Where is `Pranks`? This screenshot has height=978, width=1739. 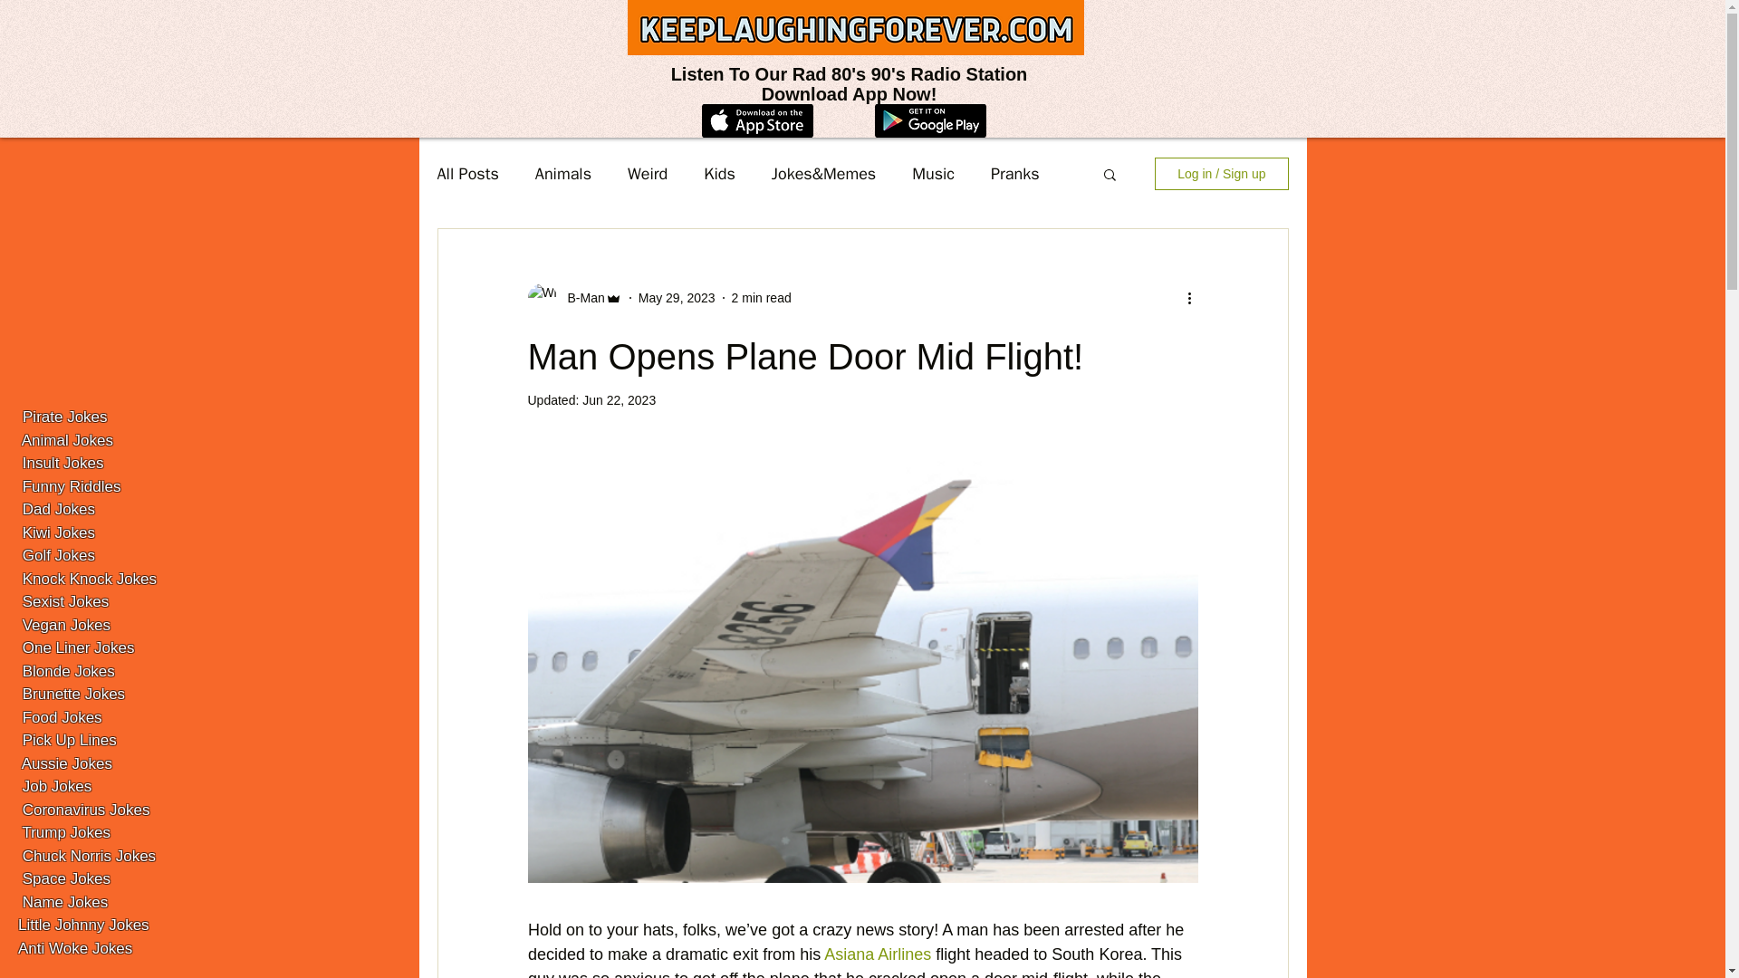 Pranks is located at coordinates (1015, 174).